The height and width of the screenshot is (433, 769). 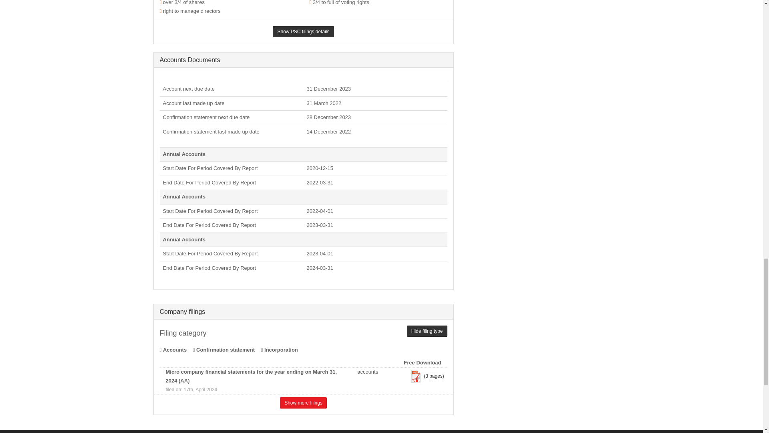 I want to click on Show PSC filings details, so click(x=303, y=31).